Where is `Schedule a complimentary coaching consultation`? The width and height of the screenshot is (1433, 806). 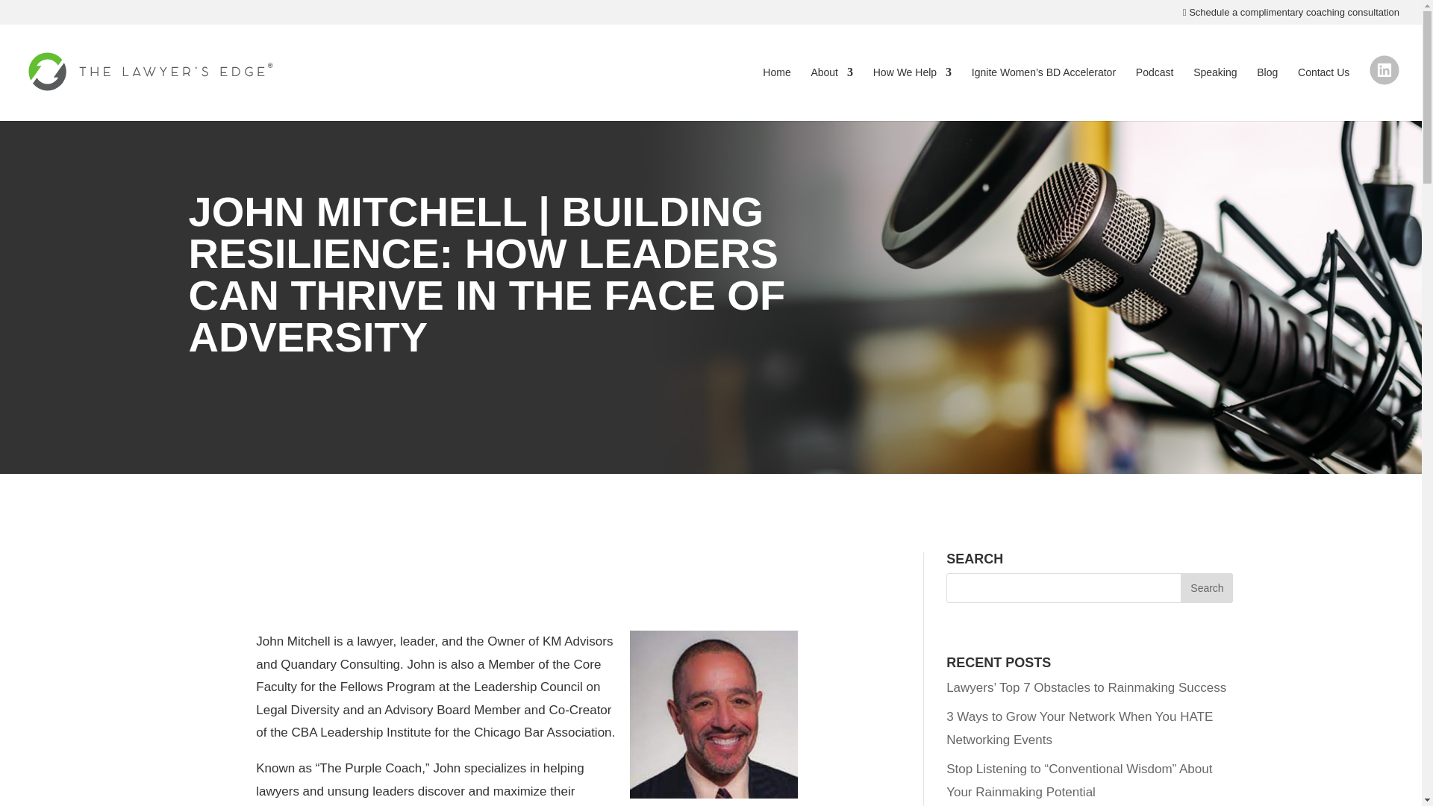 Schedule a complimentary coaching consultation is located at coordinates (1291, 16).